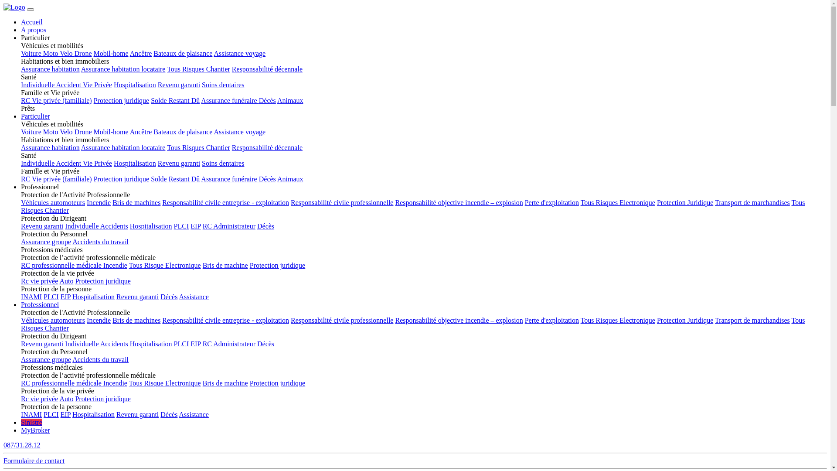 This screenshot has height=471, width=837. What do you see at coordinates (32, 53) in the screenshot?
I see `Voiture` at bounding box center [32, 53].